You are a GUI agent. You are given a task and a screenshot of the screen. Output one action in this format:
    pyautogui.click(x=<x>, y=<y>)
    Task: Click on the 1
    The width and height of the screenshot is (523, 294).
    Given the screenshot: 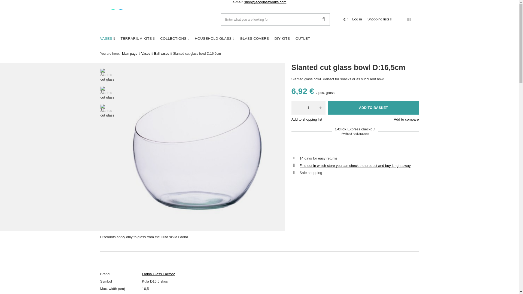 What is the action you would take?
    pyautogui.click(x=308, y=108)
    